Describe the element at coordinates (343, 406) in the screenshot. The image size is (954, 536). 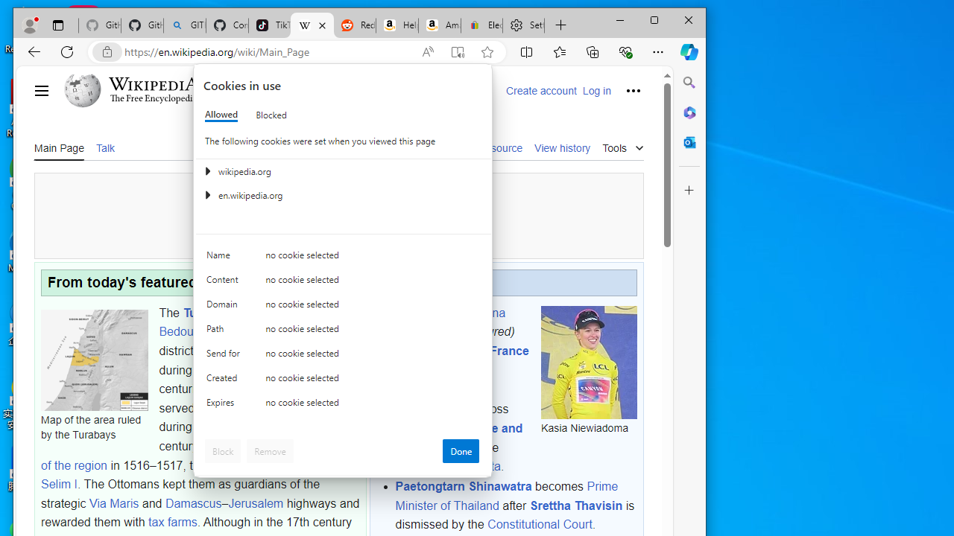
I see `Class: c0153 c0157` at that location.